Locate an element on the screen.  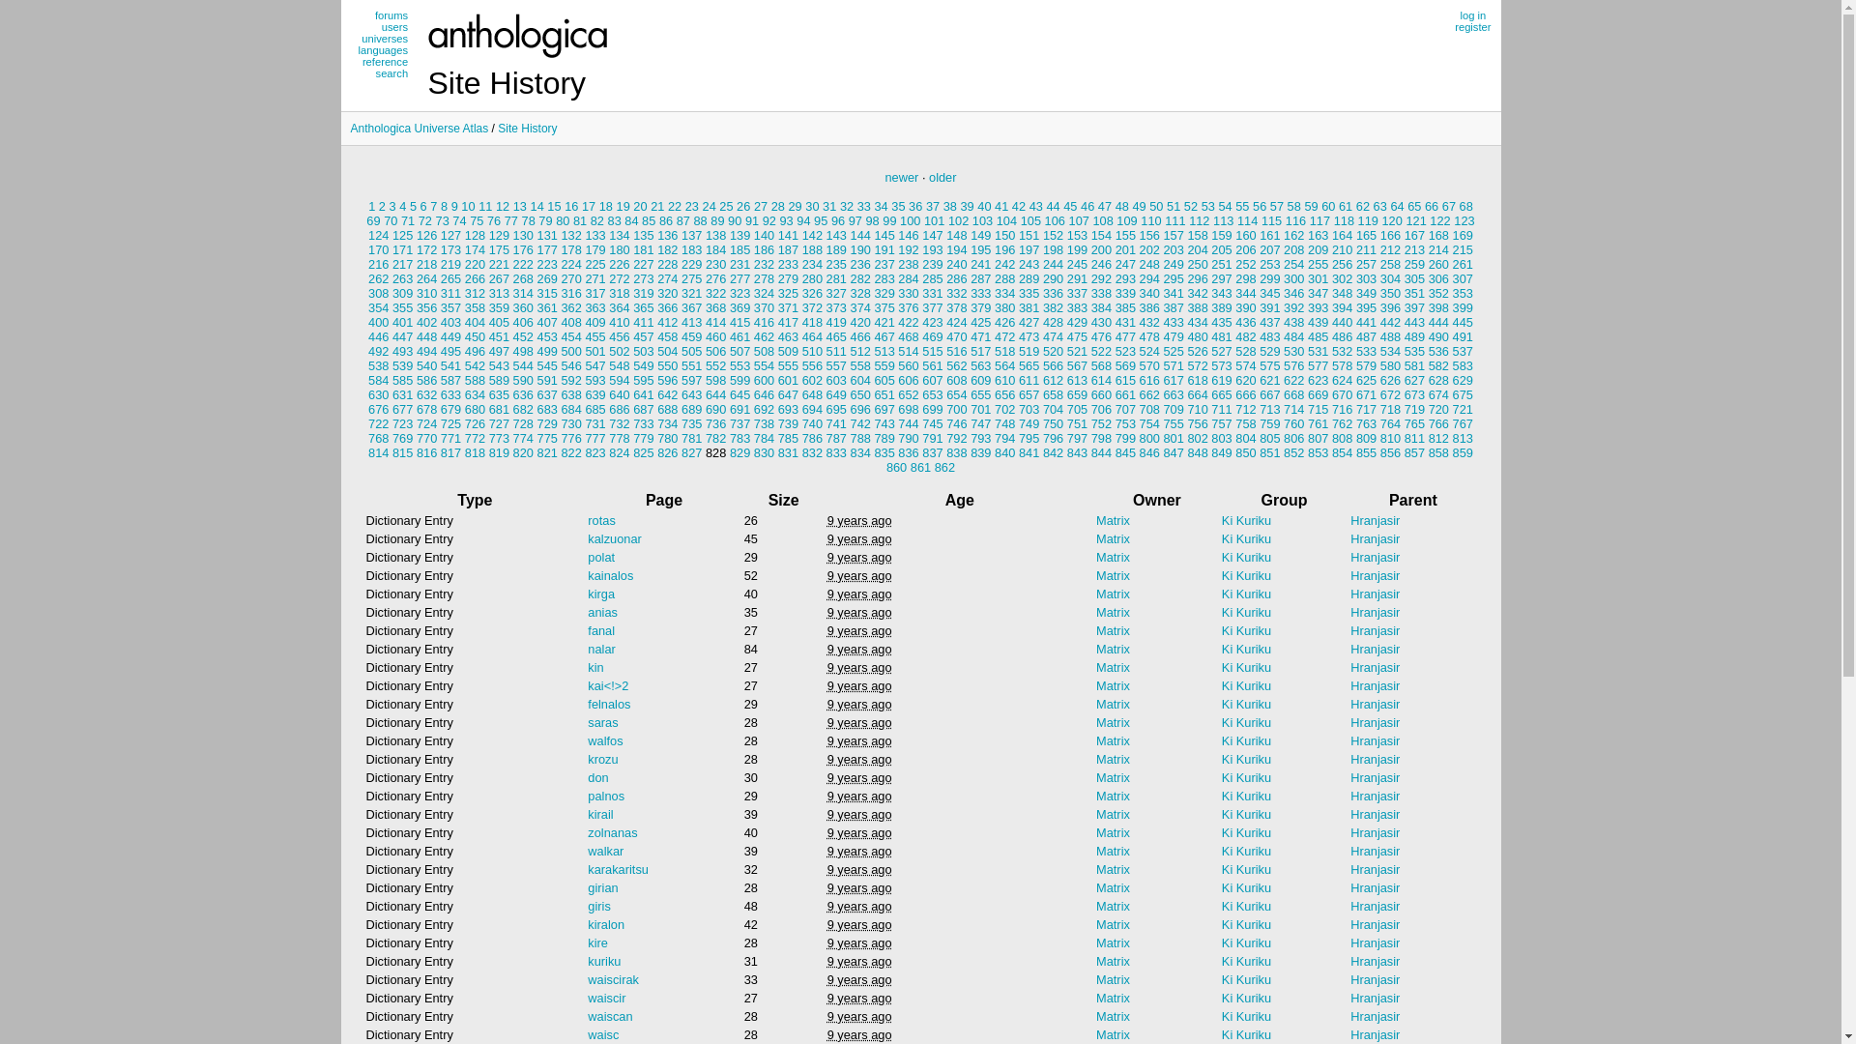
languages is located at coordinates (383, 50).